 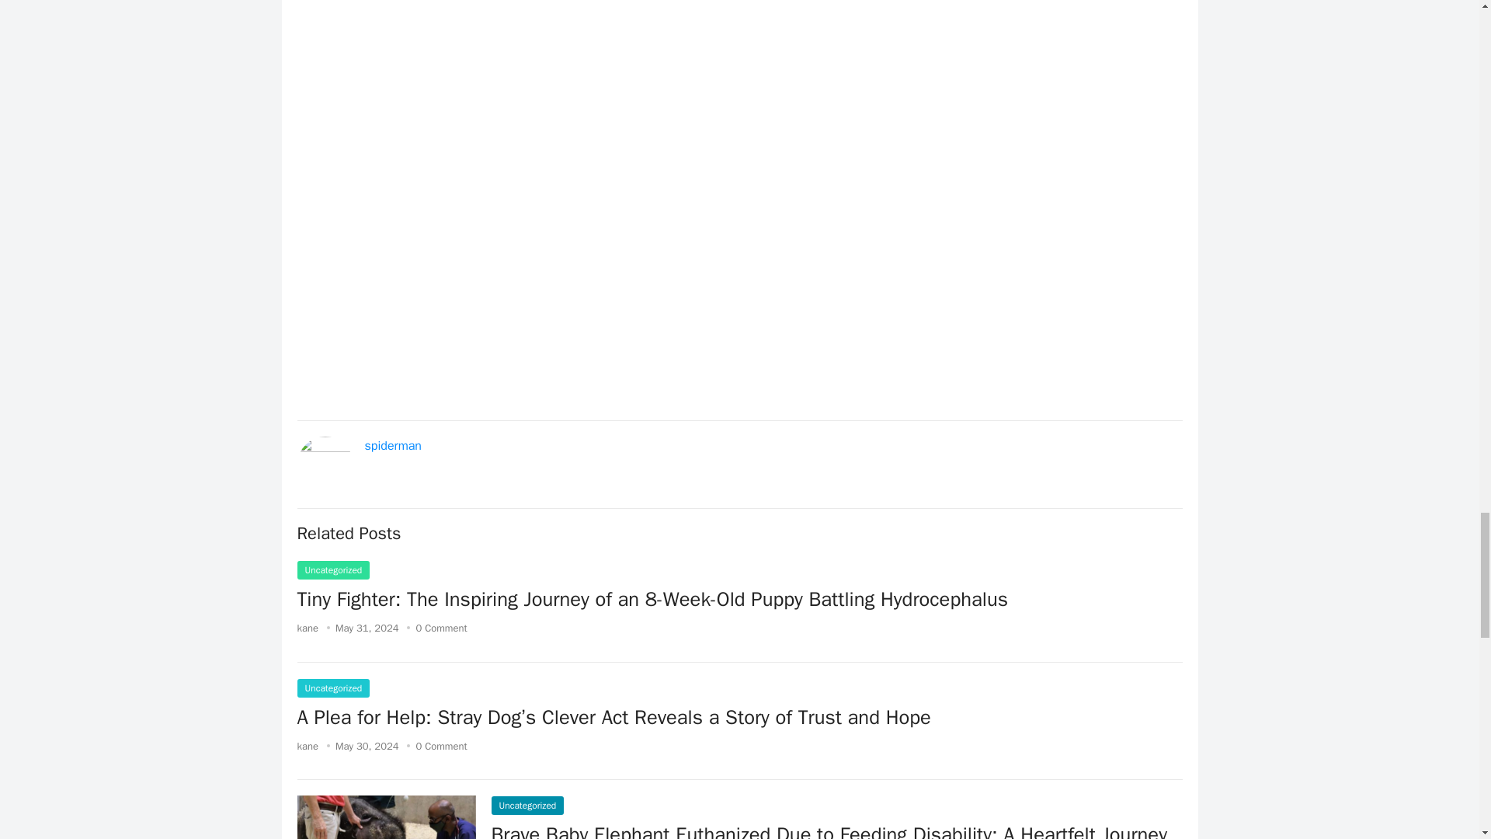 I want to click on spiderman, so click(x=393, y=446).